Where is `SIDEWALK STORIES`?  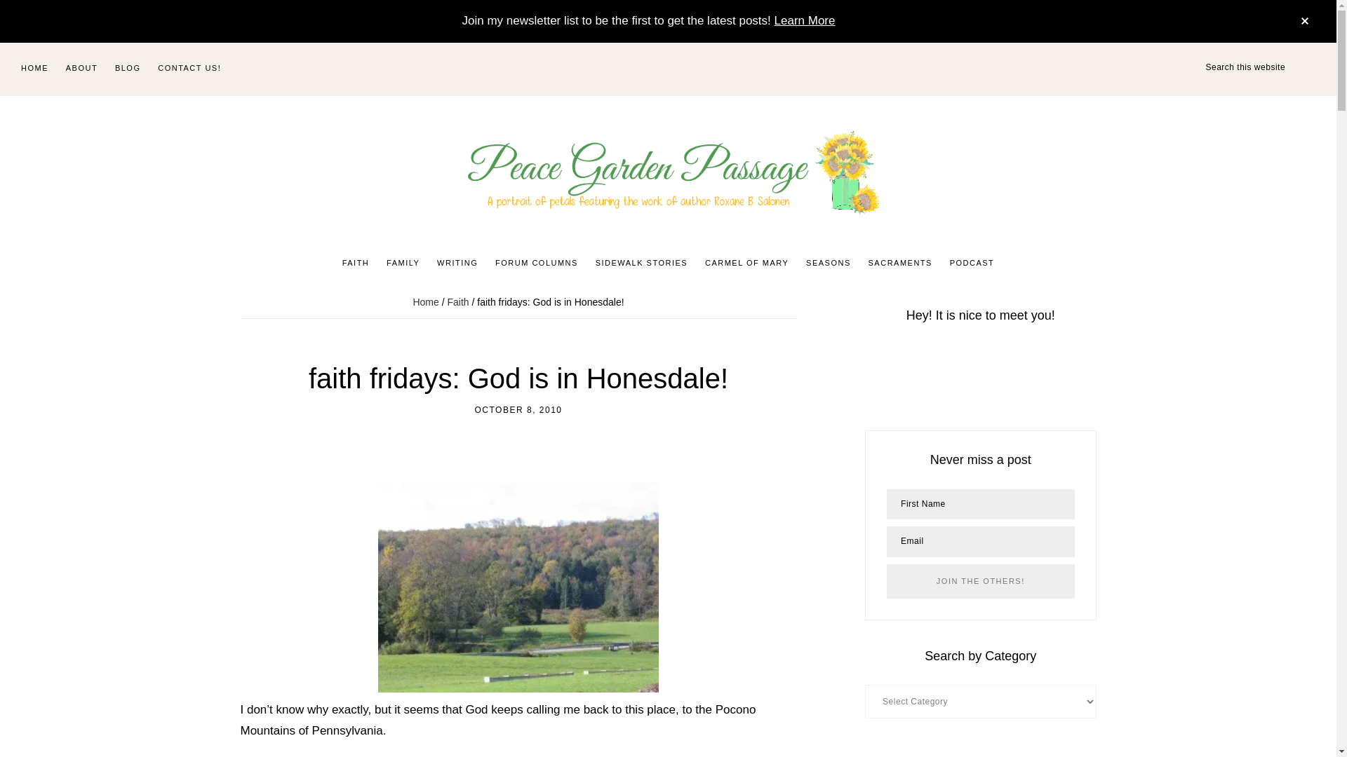 SIDEWALK STORIES is located at coordinates (641, 264).